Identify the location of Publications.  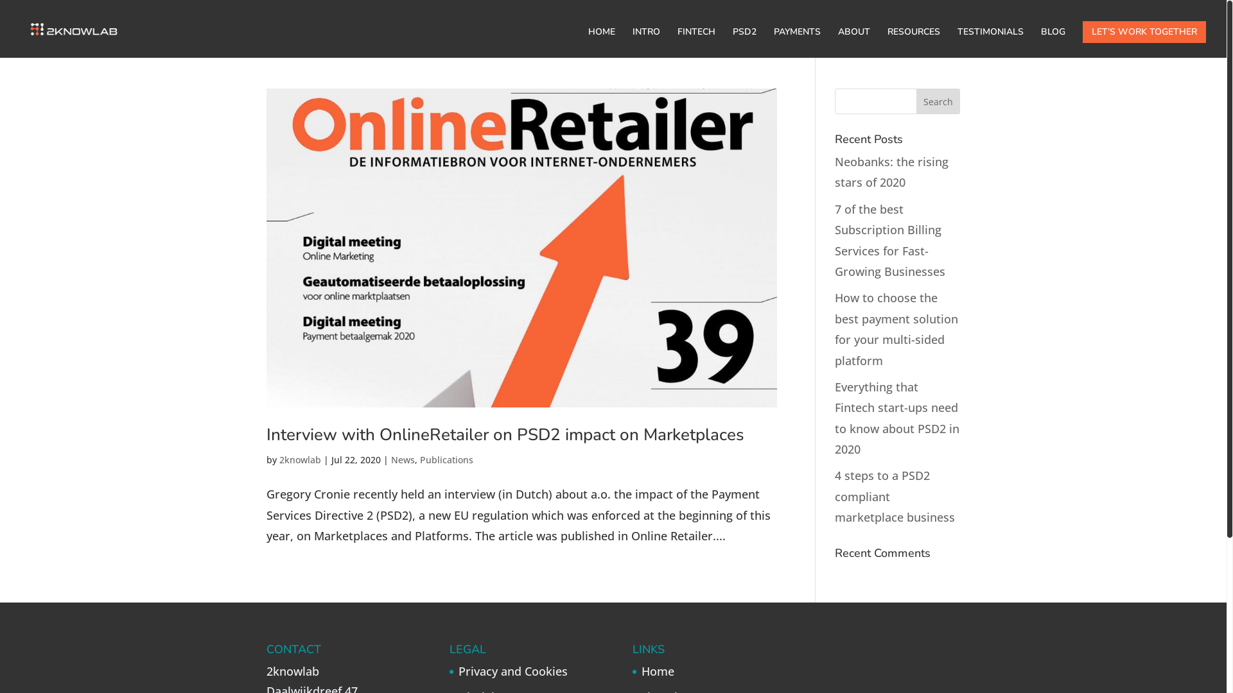
(447, 459).